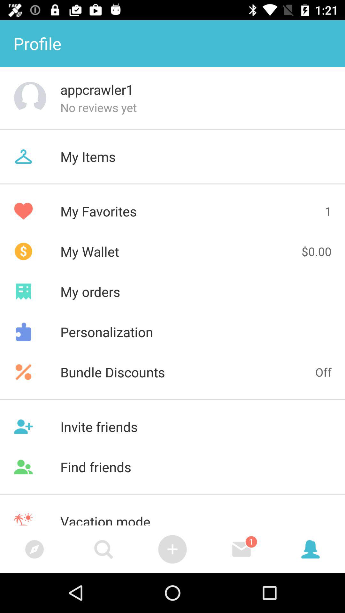  Describe the element at coordinates (172, 513) in the screenshot. I see `click vacation mode` at that location.